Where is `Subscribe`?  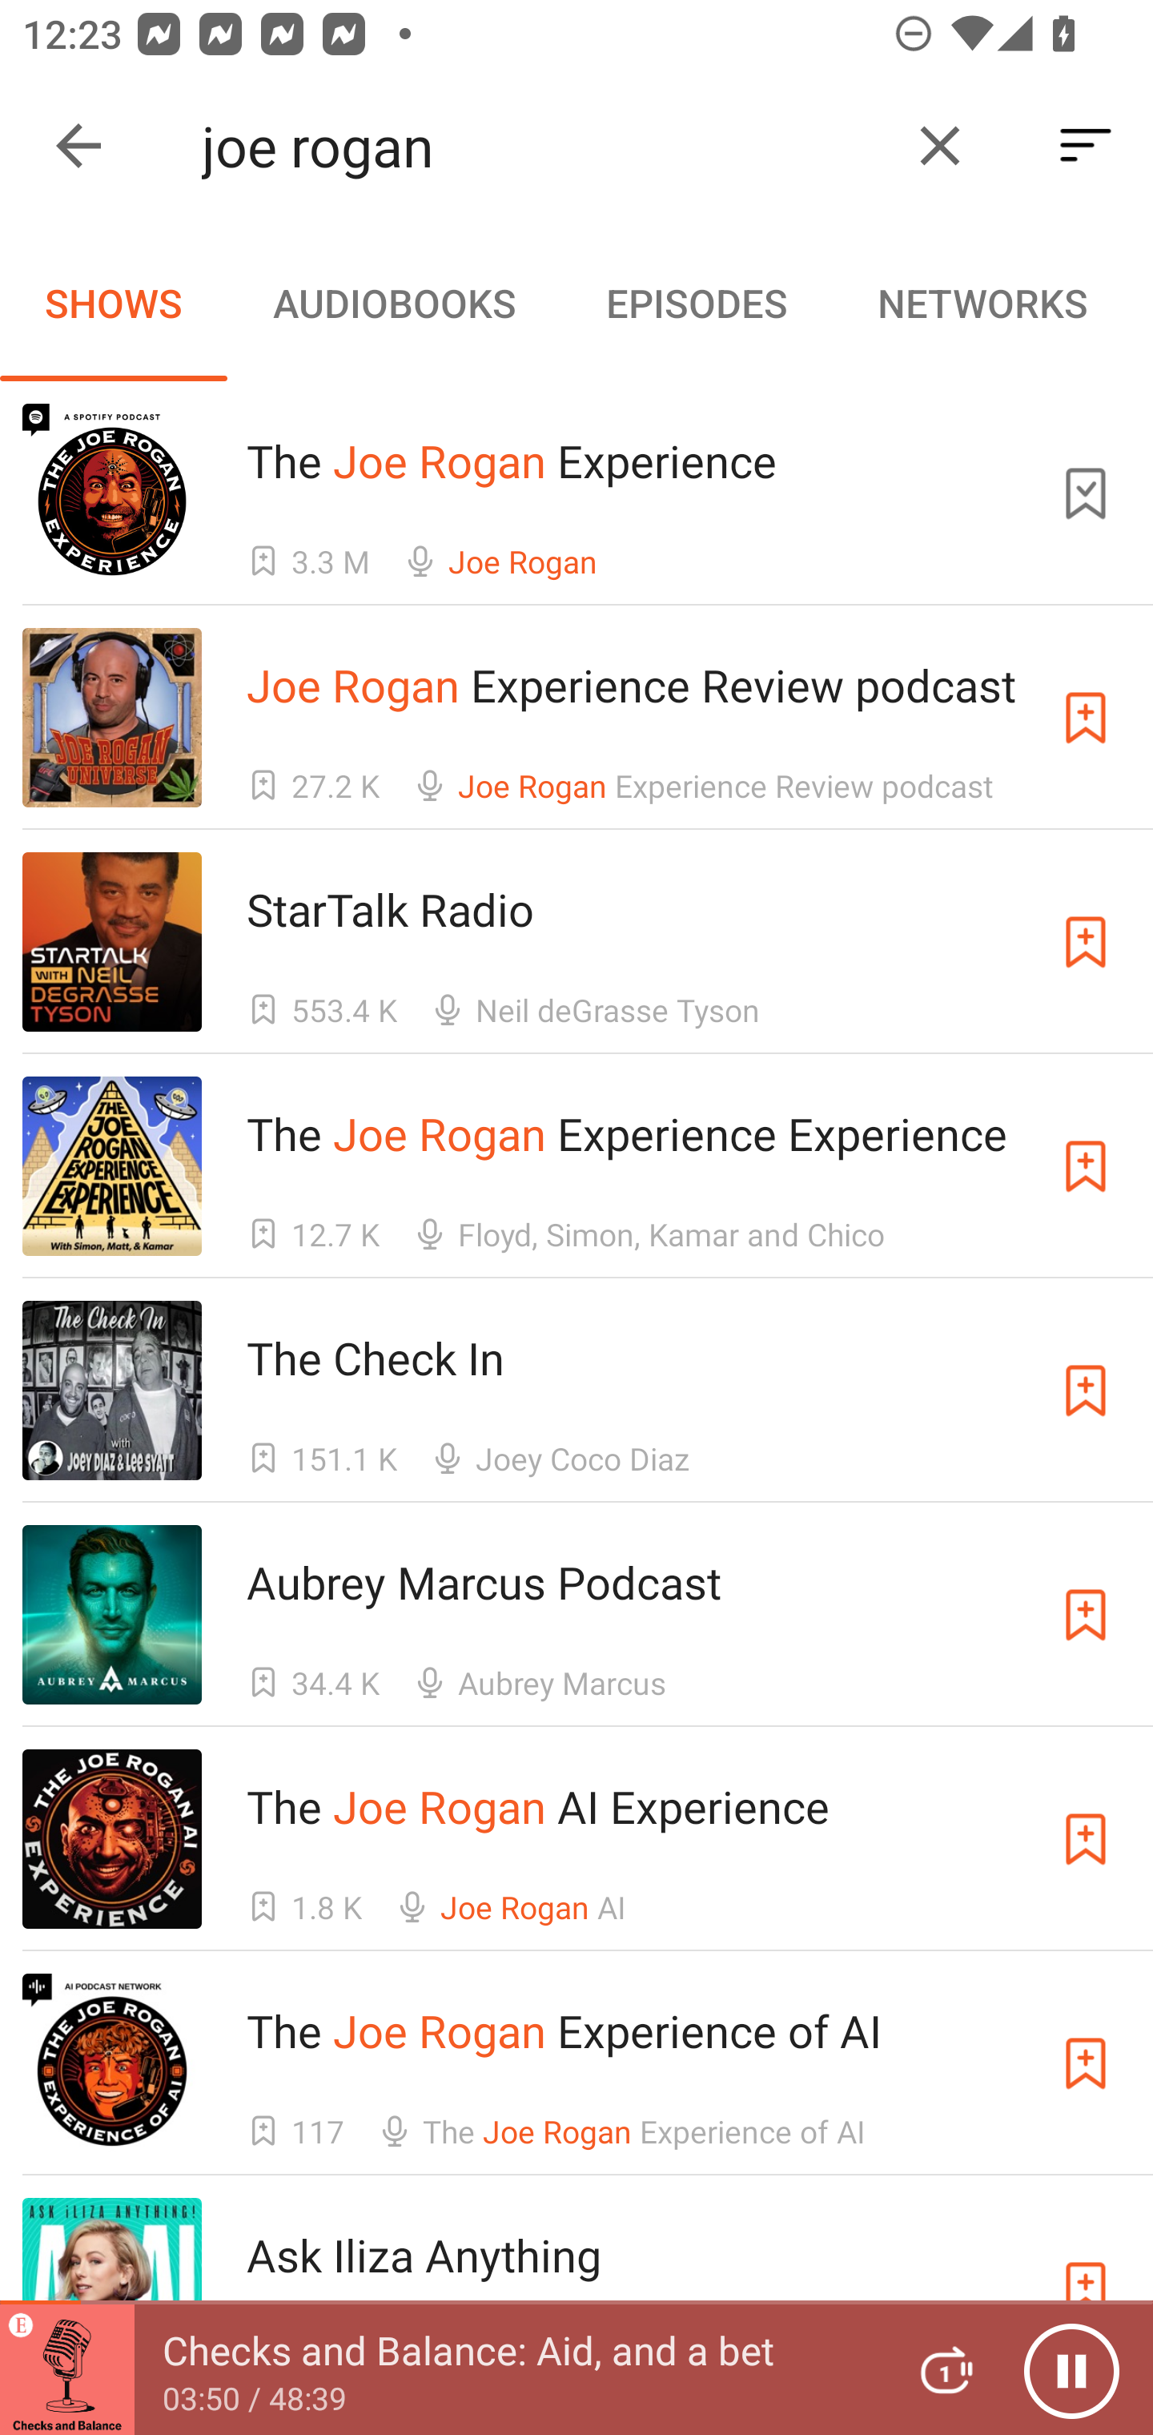
Subscribe is located at coordinates (1086, 1166).